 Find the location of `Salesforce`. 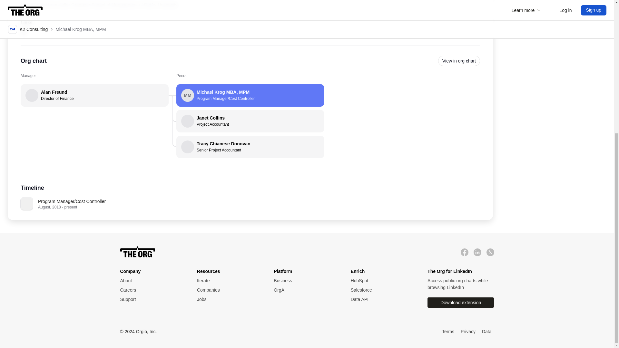

Salesforce is located at coordinates (383, 290).